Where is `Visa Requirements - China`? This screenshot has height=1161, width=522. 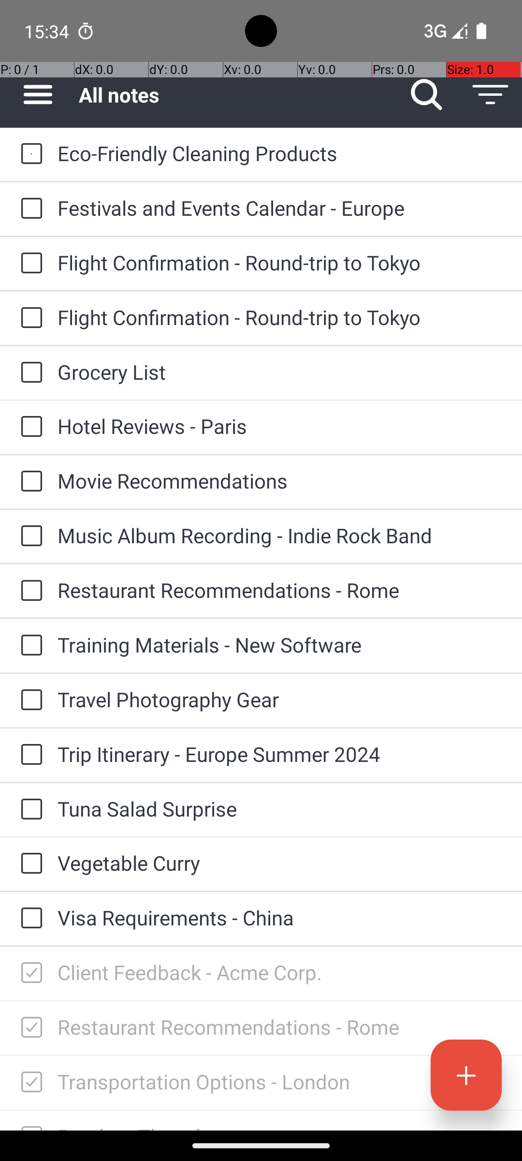 Visa Requirements - China is located at coordinates (280, 917).